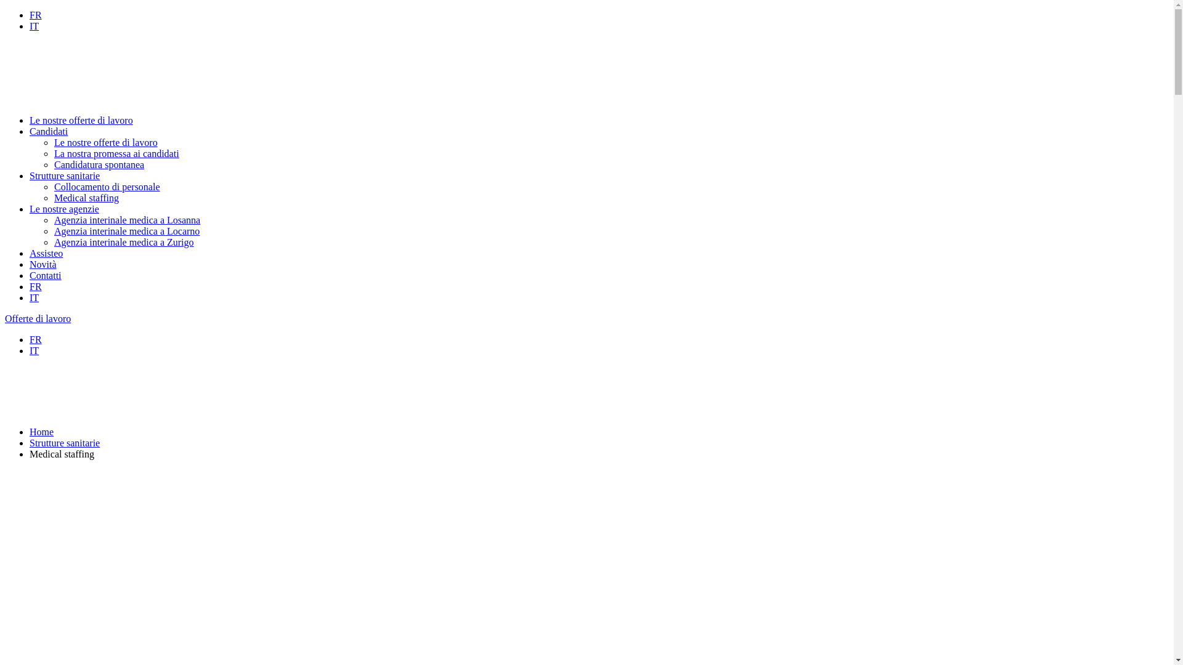  I want to click on Le nostre offerte di lavoro, so click(81, 120).